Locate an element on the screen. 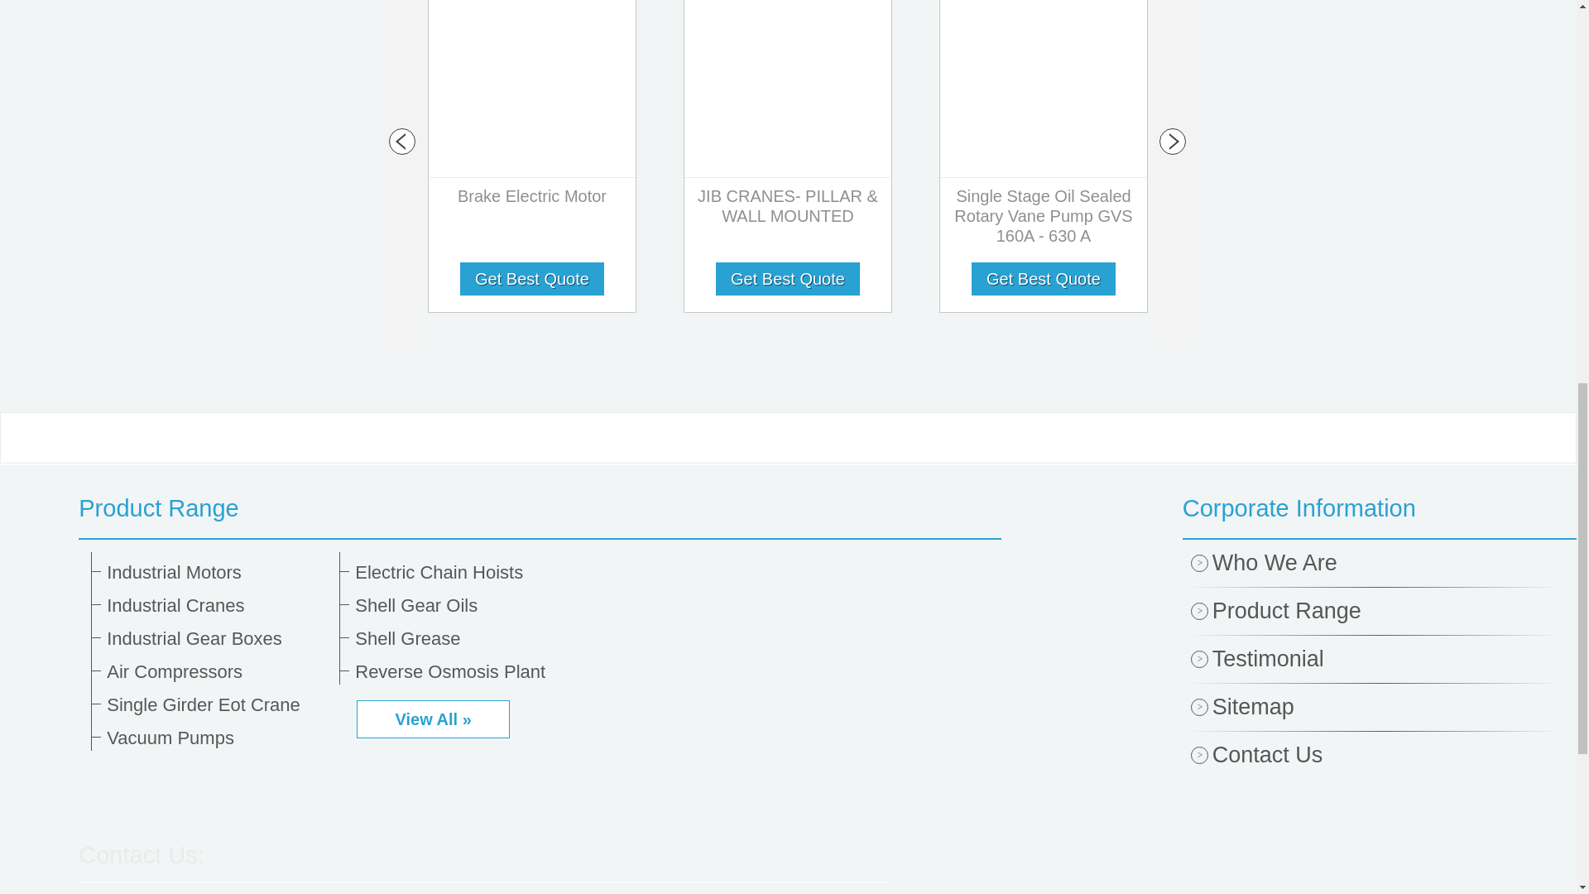  Single Stage Oil Sealed Rotary Vane Pump GVS 160A - 630 A is located at coordinates (1044, 220).